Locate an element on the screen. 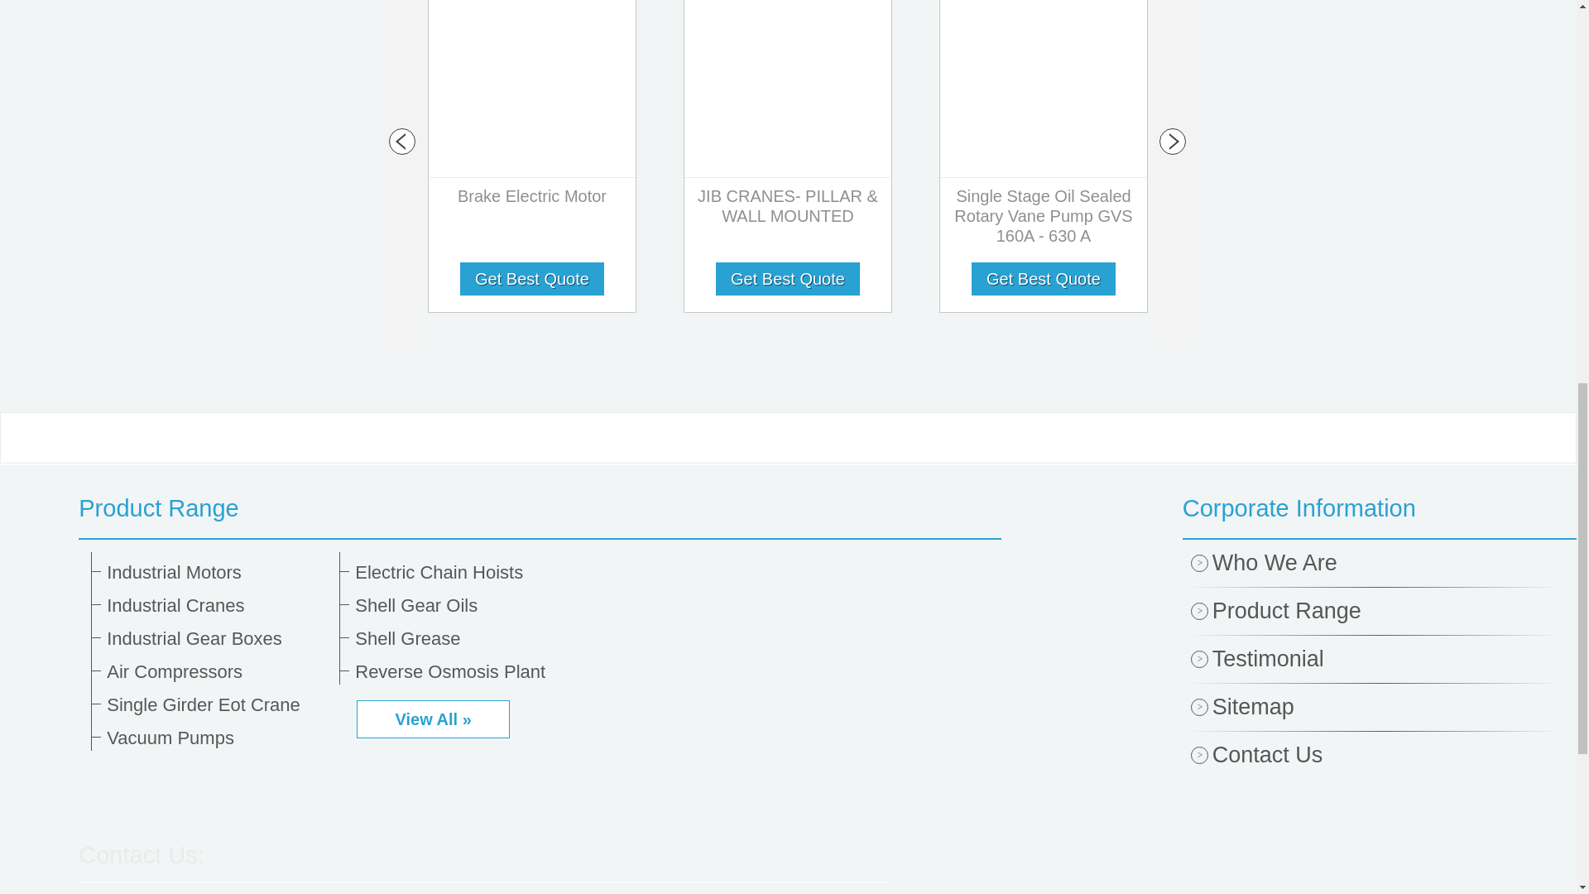  Single Stage Oil Sealed Rotary Vane Pump GVS 160A - 630 A is located at coordinates (1044, 220).